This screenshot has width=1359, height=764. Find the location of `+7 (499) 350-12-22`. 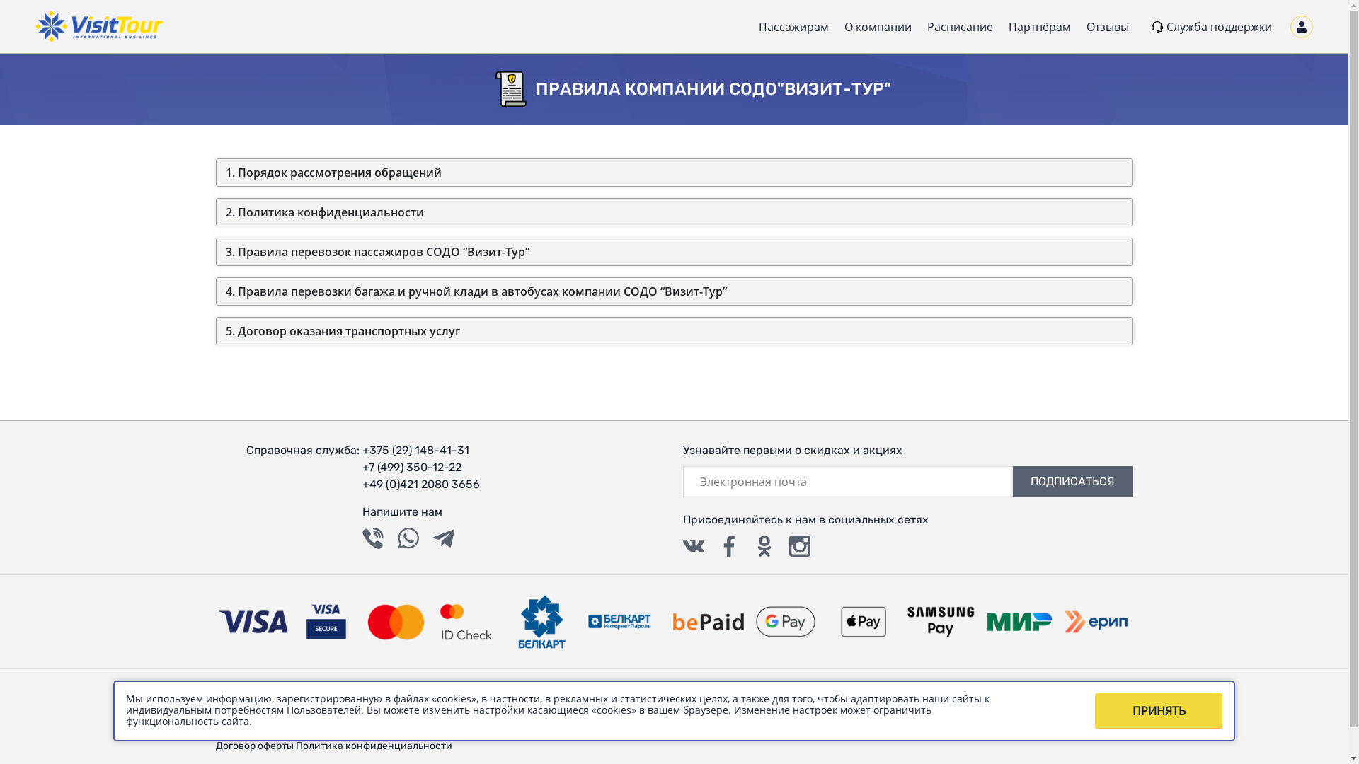

+7 (499) 350-12-22 is located at coordinates (421, 468).